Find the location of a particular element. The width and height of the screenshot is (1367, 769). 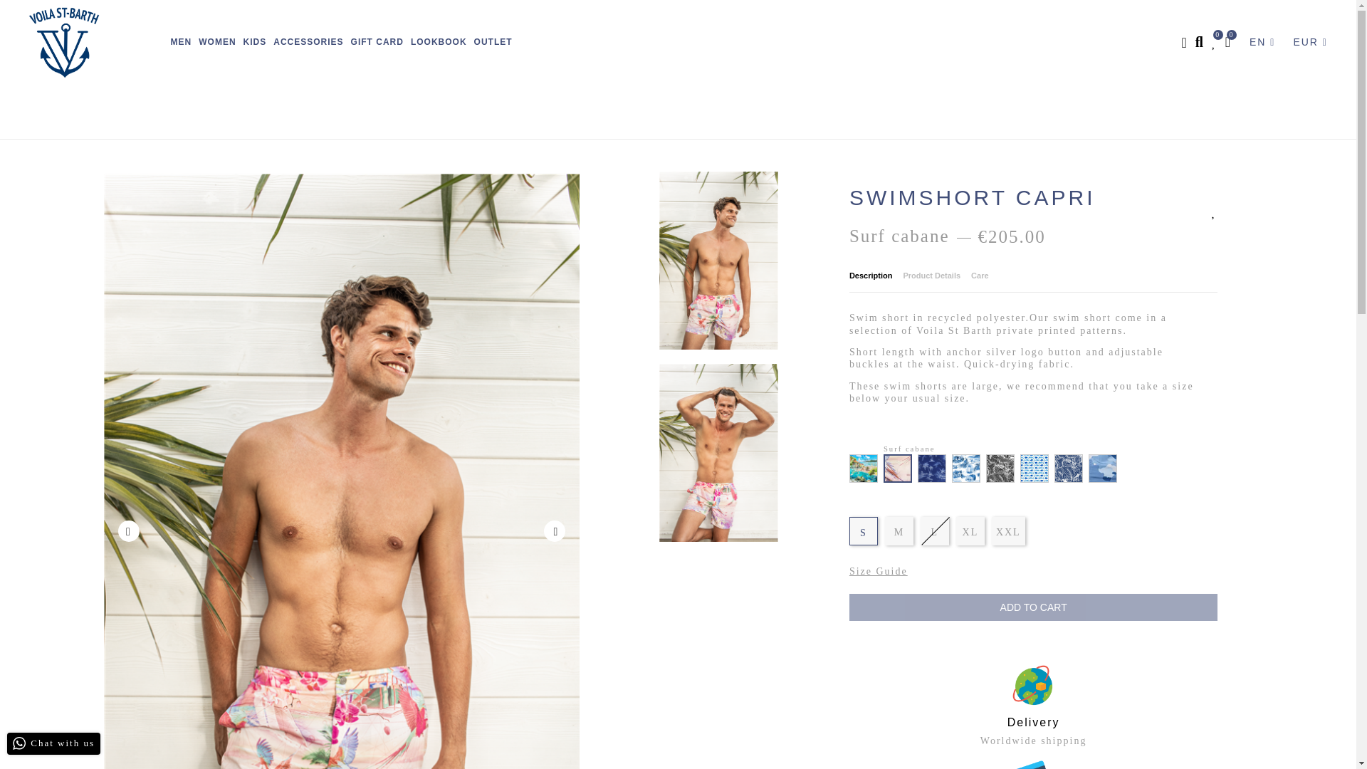

WOMEN is located at coordinates (217, 43).